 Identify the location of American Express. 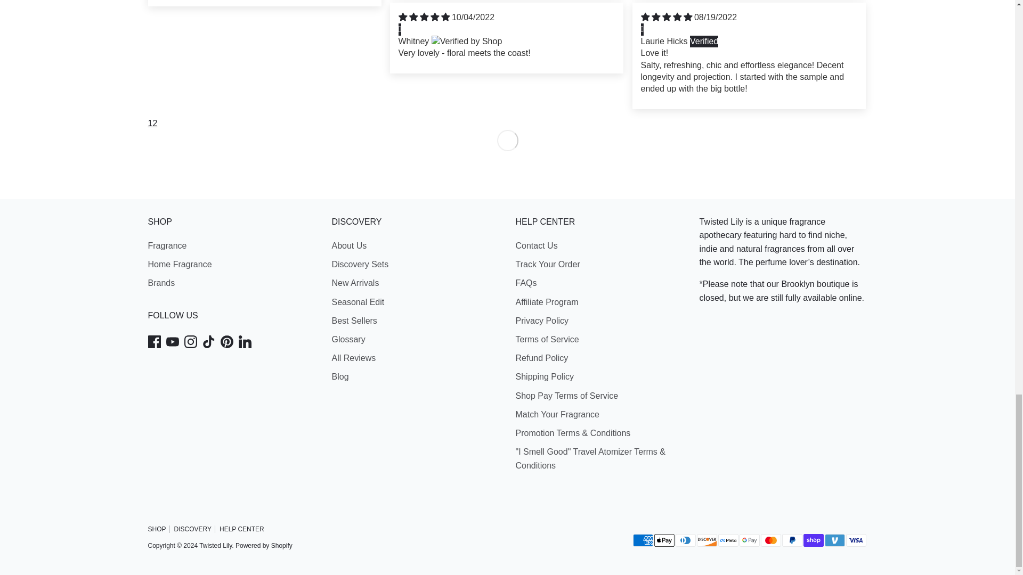
(643, 540).